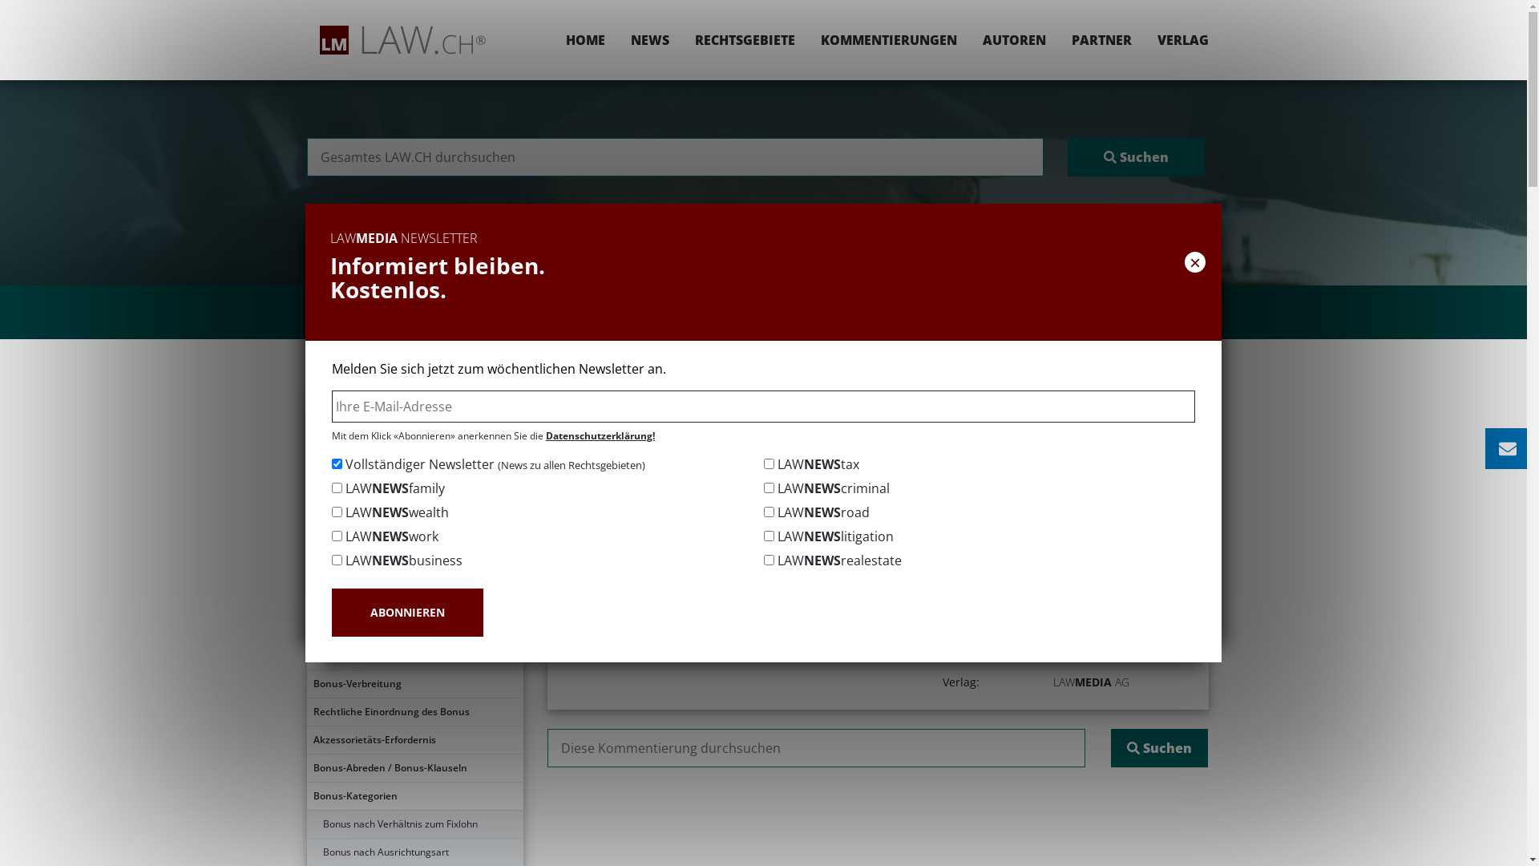 The width and height of the screenshot is (1539, 866). I want to click on  DRUCKEN / PDF, so click(1159, 451).